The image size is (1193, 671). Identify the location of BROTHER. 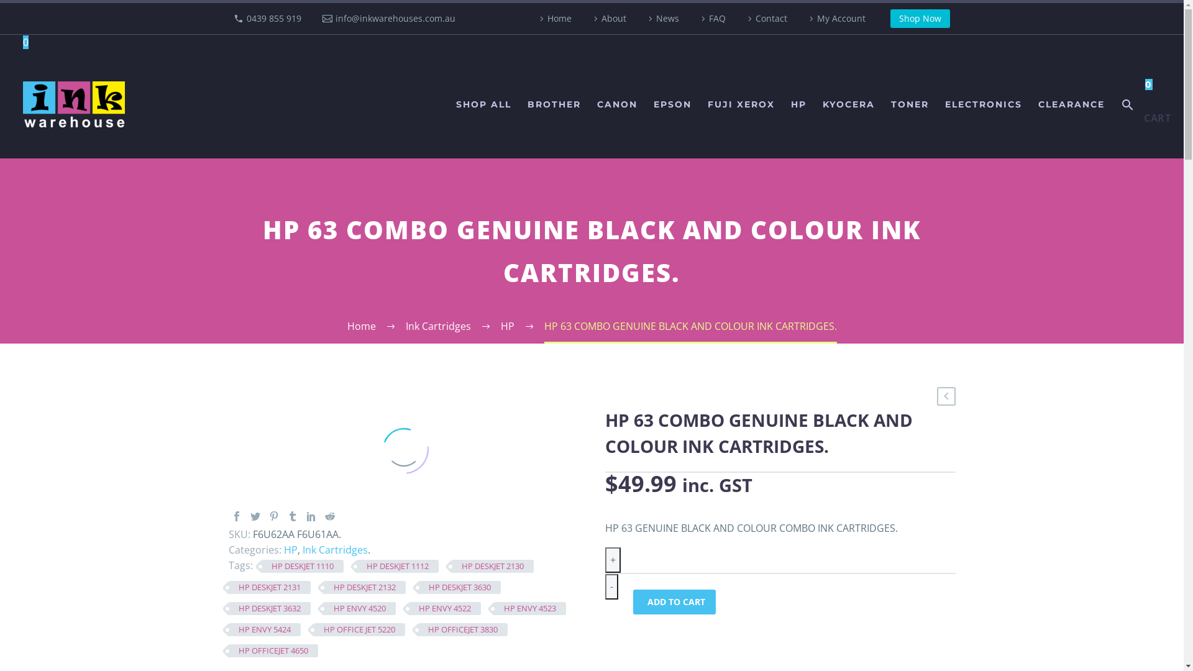
(554, 104).